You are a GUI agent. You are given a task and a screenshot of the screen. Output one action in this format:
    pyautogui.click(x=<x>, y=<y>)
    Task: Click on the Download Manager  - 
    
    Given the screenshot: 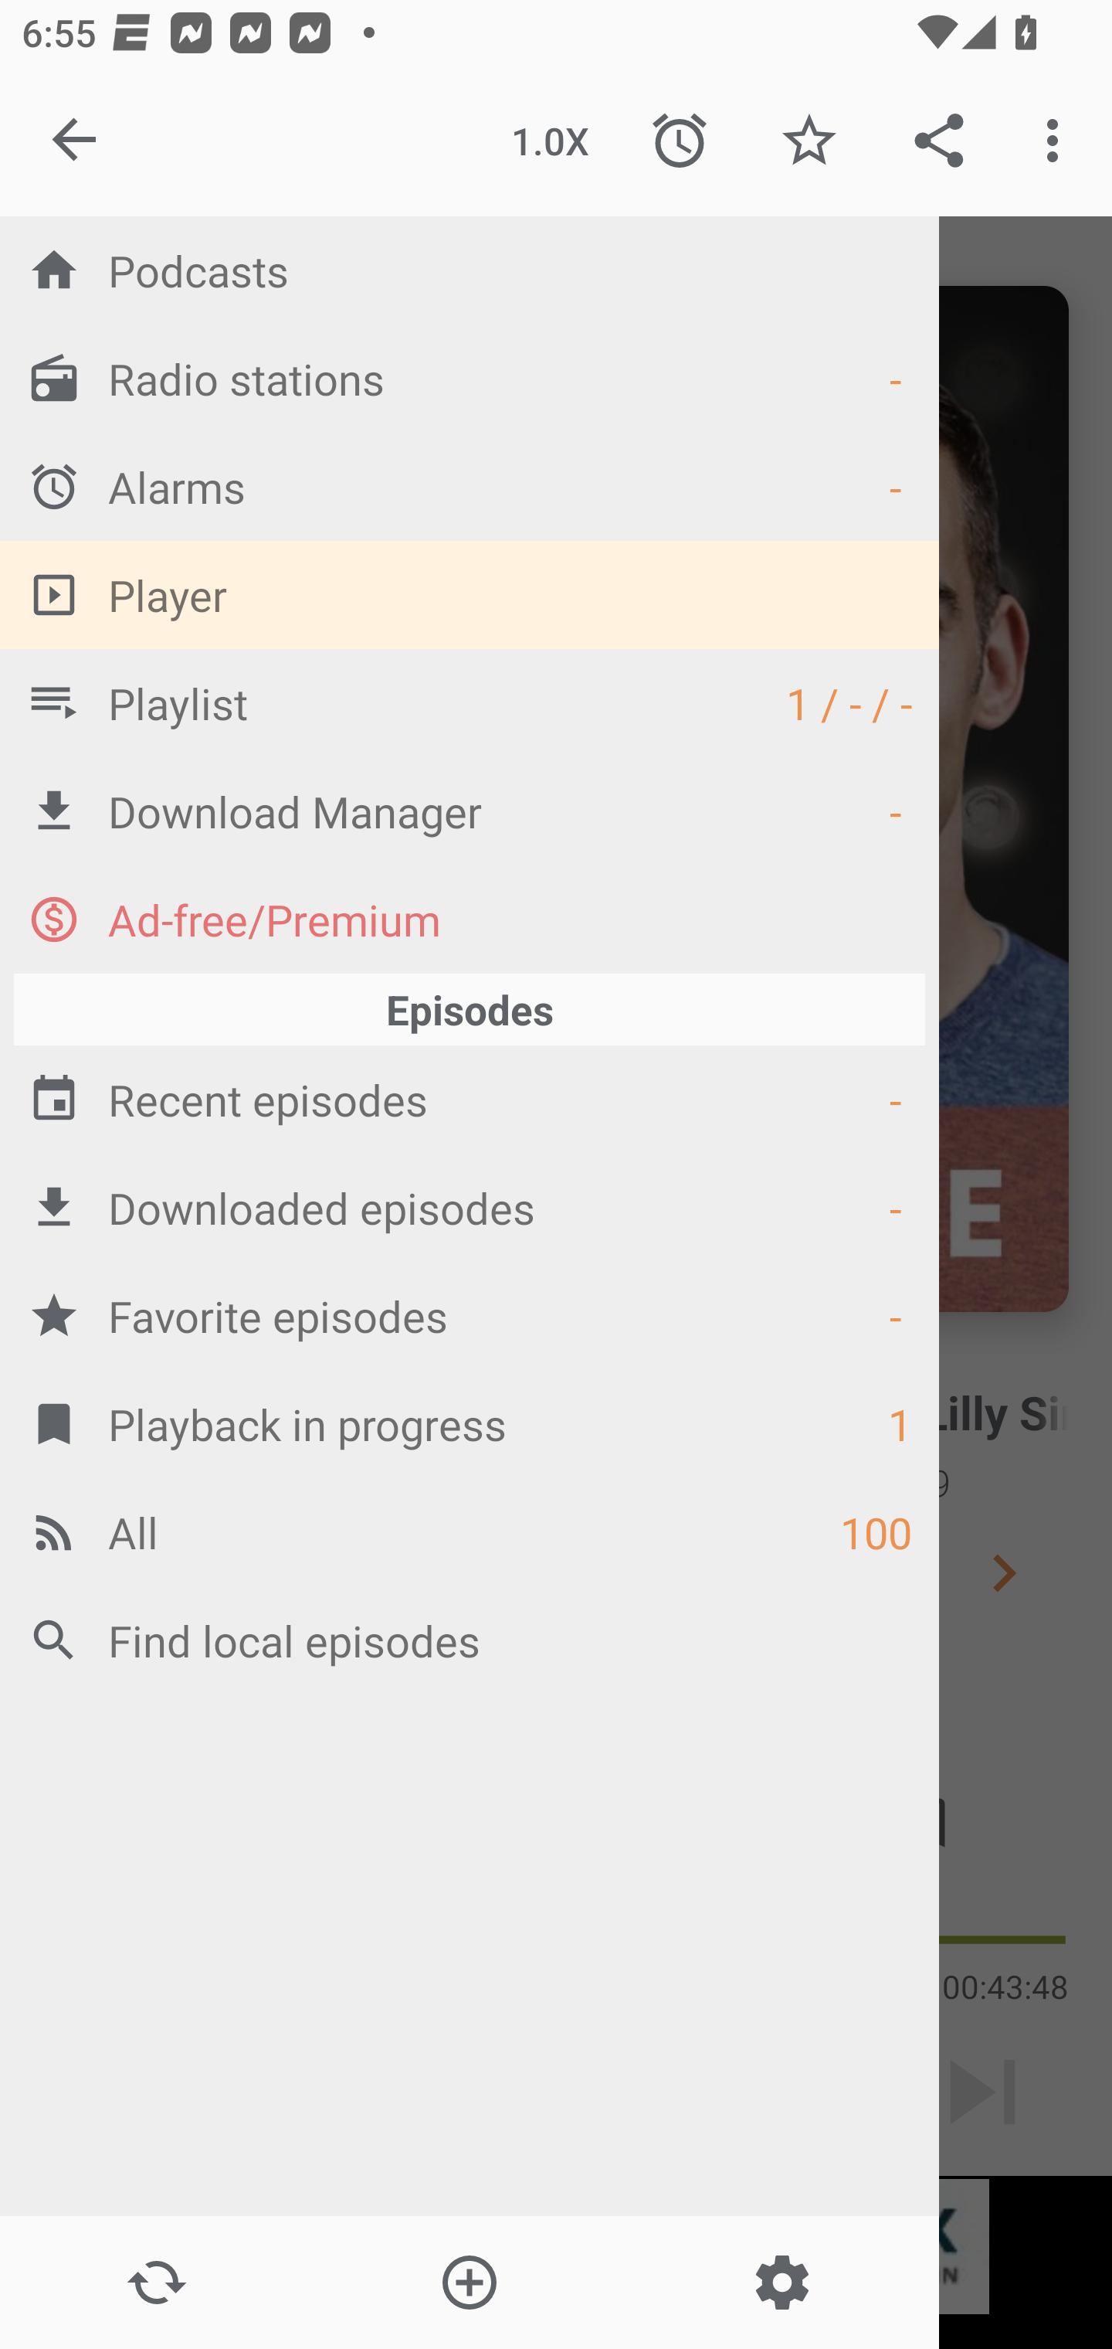 What is the action you would take?
    pyautogui.click(x=470, y=810)
    